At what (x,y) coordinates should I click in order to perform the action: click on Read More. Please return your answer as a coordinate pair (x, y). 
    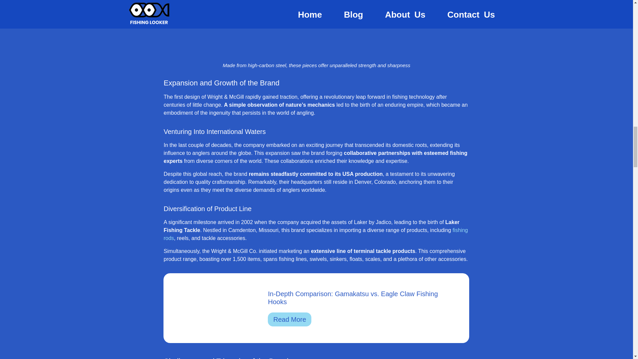
    Looking at the image, I should click on (289, 319).